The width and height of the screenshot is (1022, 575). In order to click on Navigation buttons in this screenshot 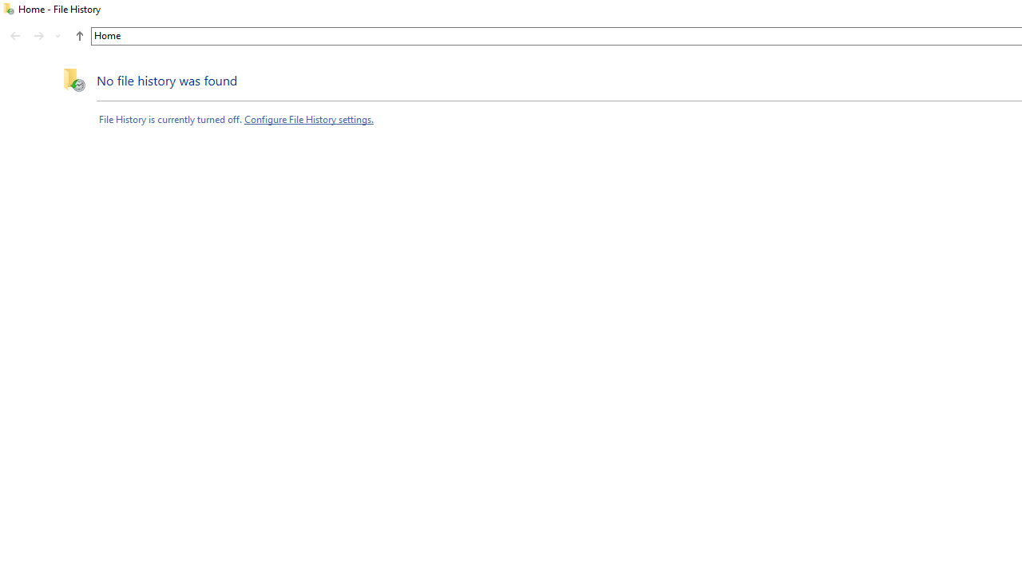, I will do `click(36, 37)`.